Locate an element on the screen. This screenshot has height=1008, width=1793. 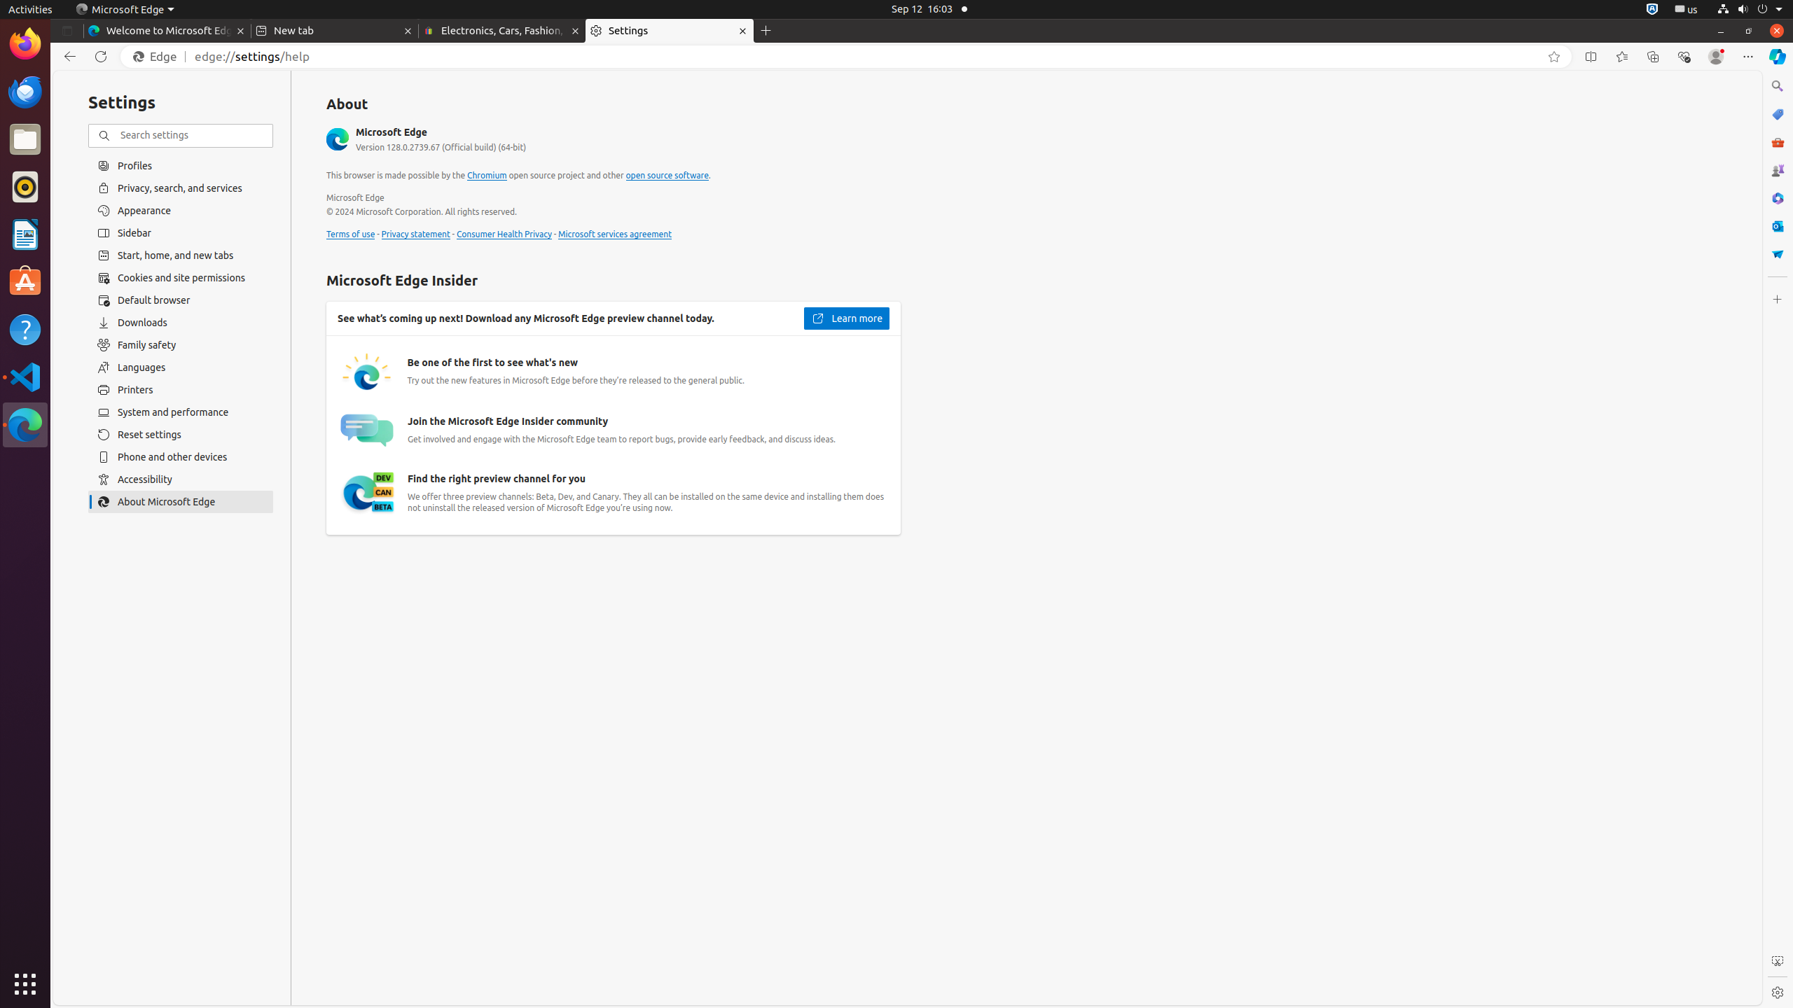
Phone and other devices is located at coordinates (181, 457).